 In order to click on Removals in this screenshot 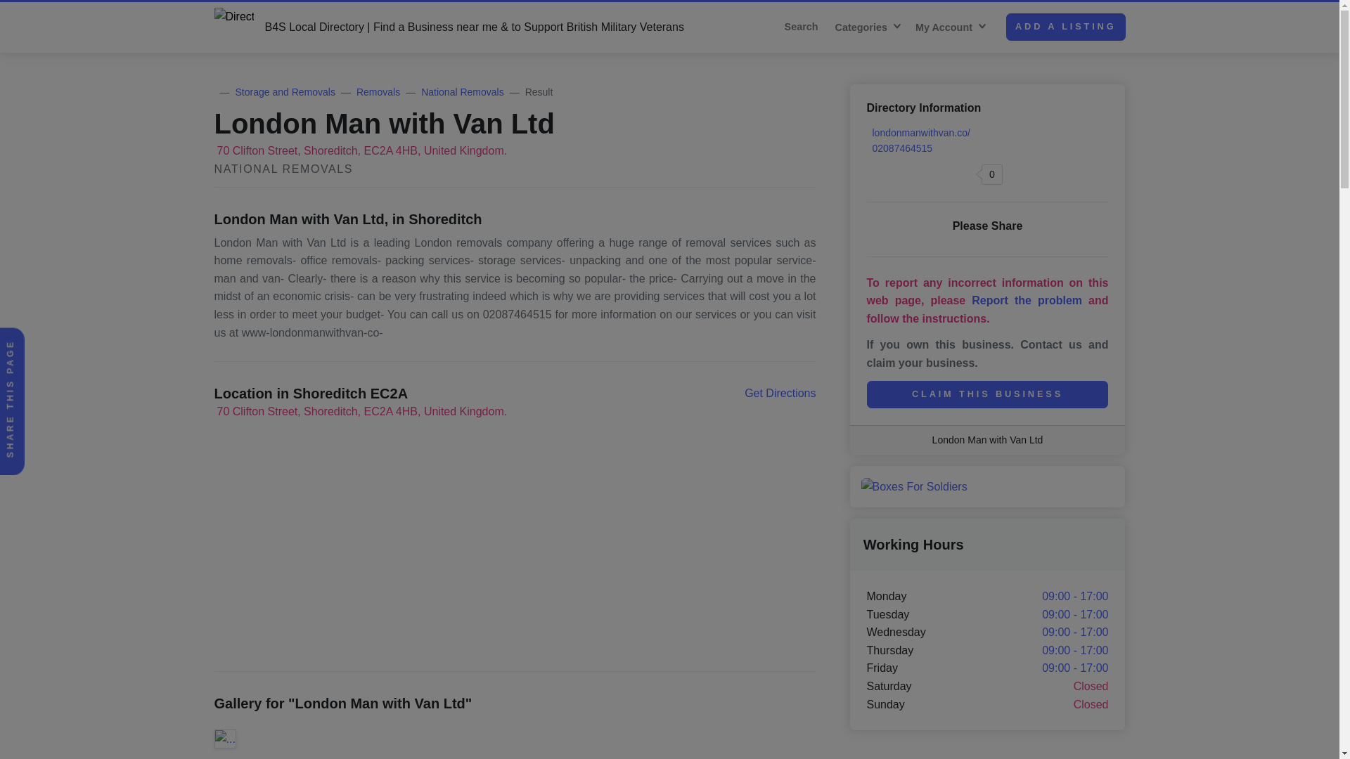, I will do `click(378, 92)`.